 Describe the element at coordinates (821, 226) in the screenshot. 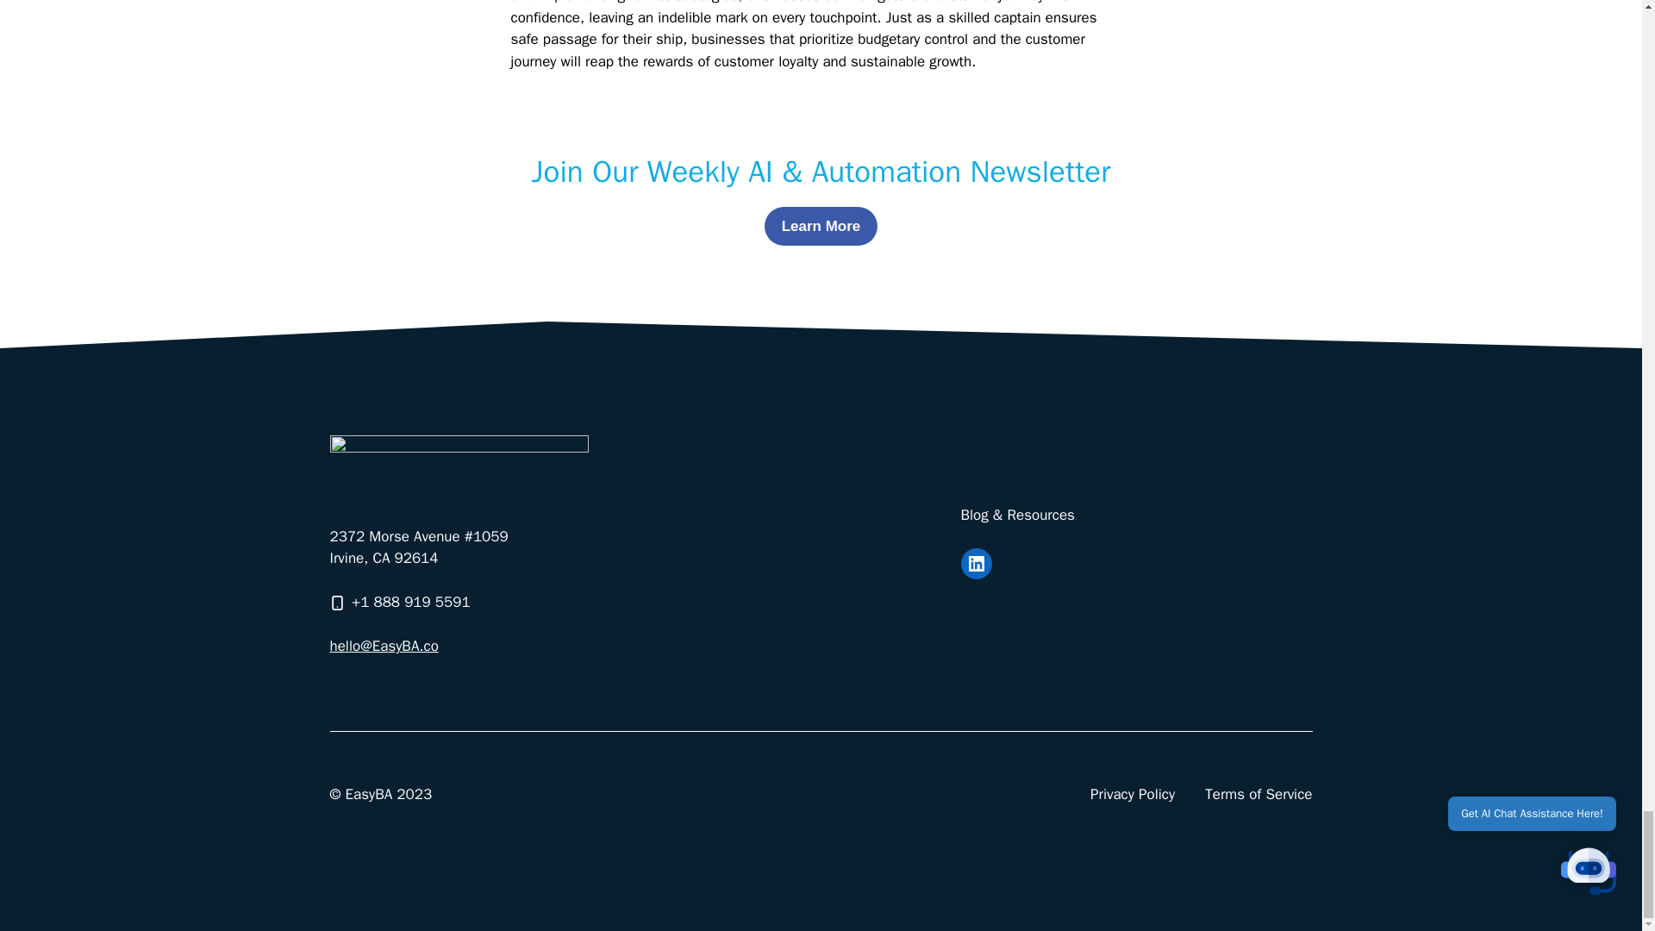

I see `Learn More` at that location.